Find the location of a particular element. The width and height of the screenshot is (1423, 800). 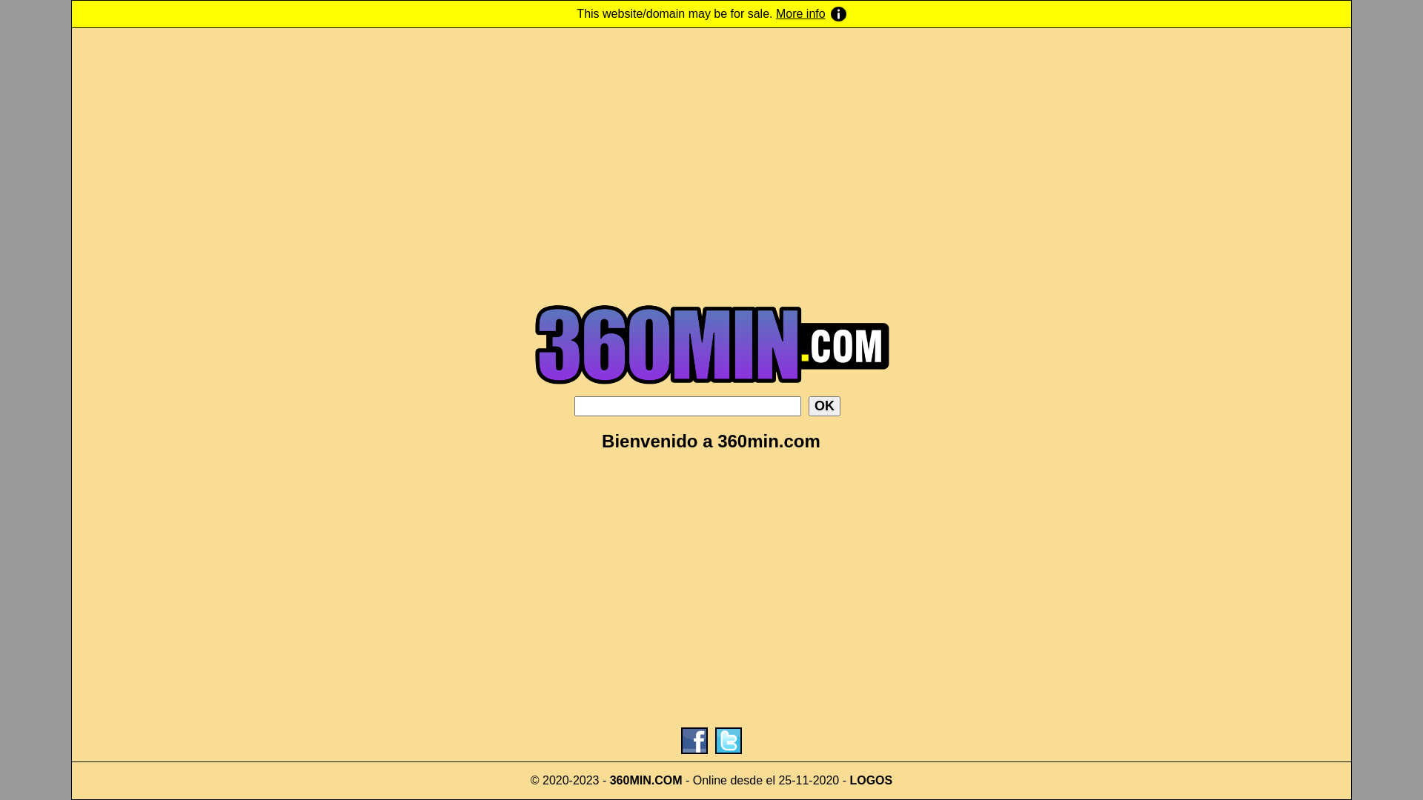

twitter is located at coordinates (728, 741).